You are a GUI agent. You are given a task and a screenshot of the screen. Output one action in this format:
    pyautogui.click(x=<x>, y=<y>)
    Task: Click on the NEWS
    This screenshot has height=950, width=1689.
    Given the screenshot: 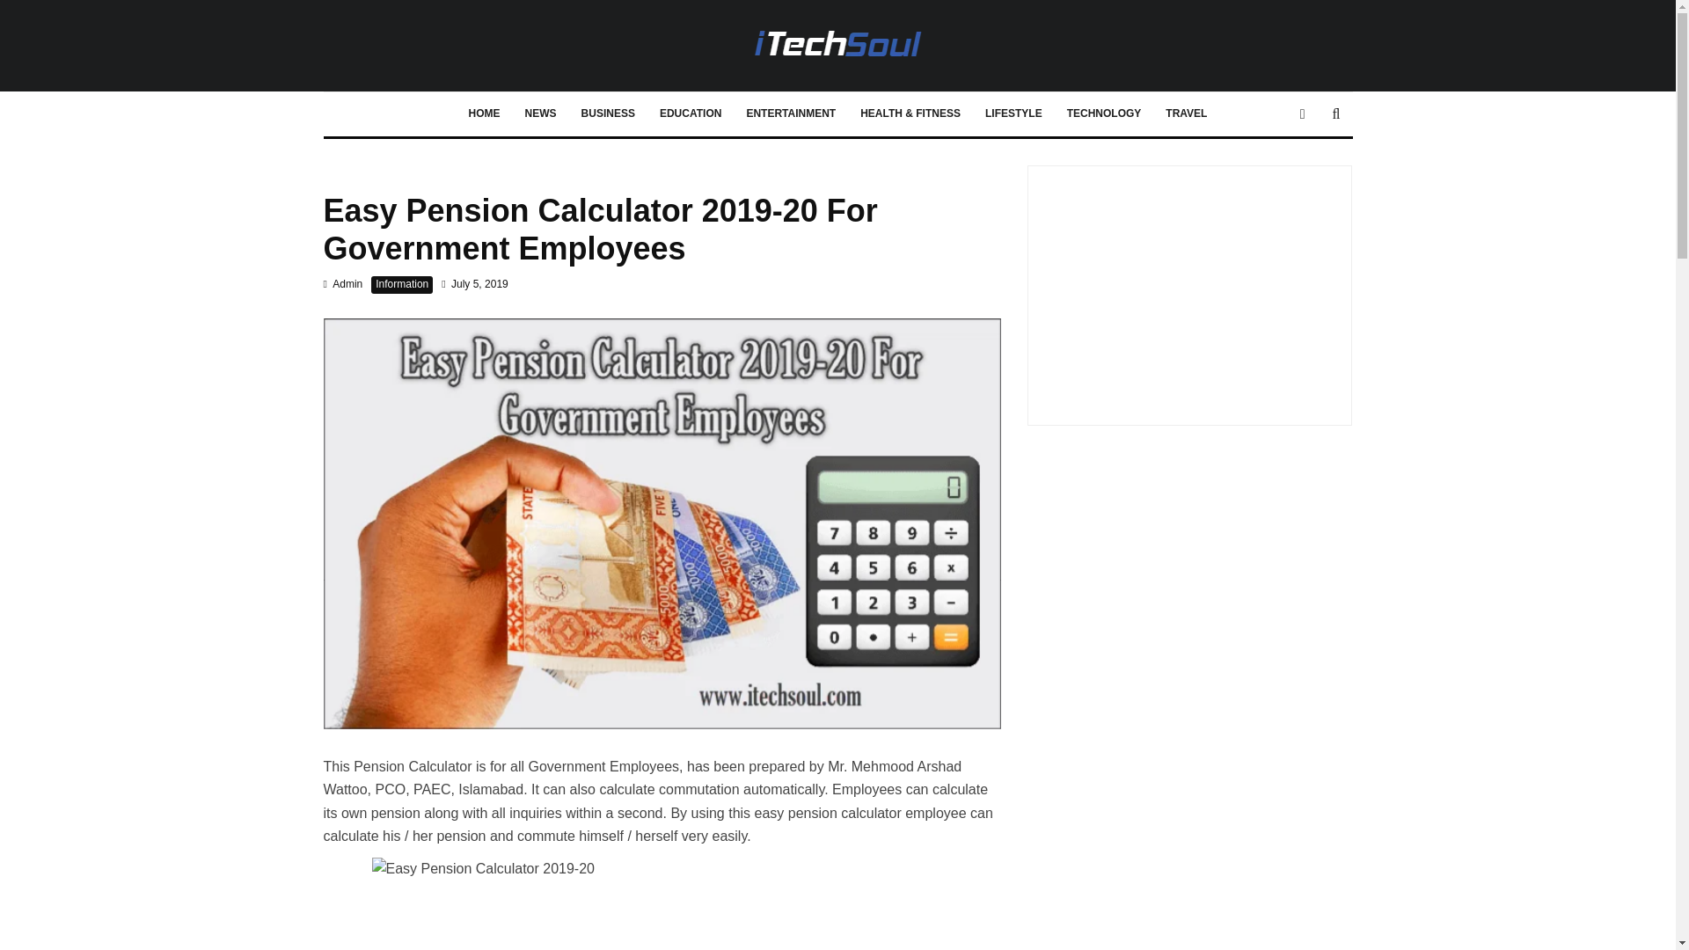 What is the action you would take?
    pyautogui.click(x=541, y=114)
    